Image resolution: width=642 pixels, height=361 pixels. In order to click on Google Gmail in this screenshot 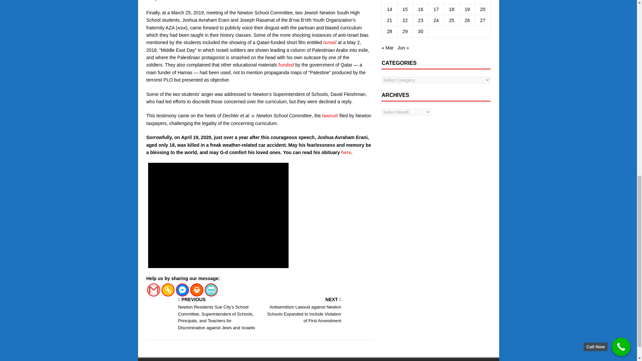, I will do `click(153, 289)`.